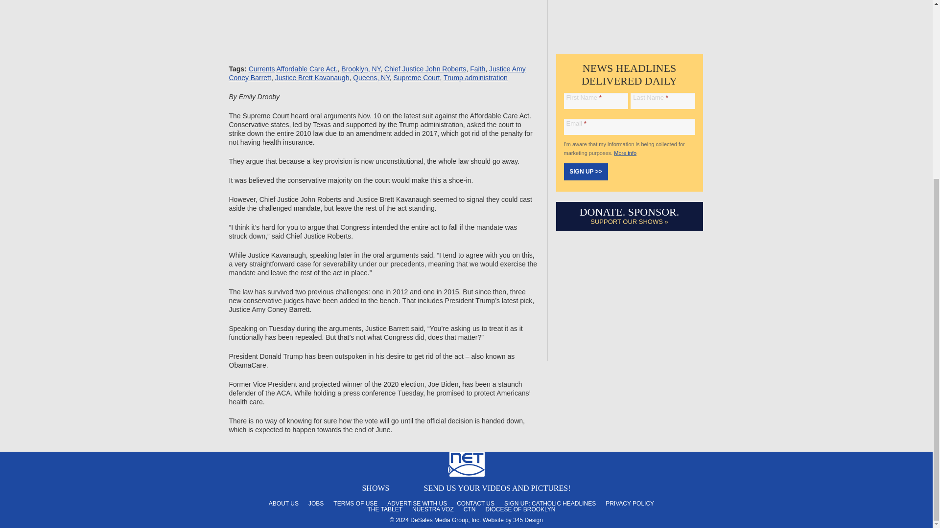 This screenshot has width=940, height=528. What do you see at coordinates (475, 78) in the screenshot?
I see `Trump administration` at bounding box center [475, 78].